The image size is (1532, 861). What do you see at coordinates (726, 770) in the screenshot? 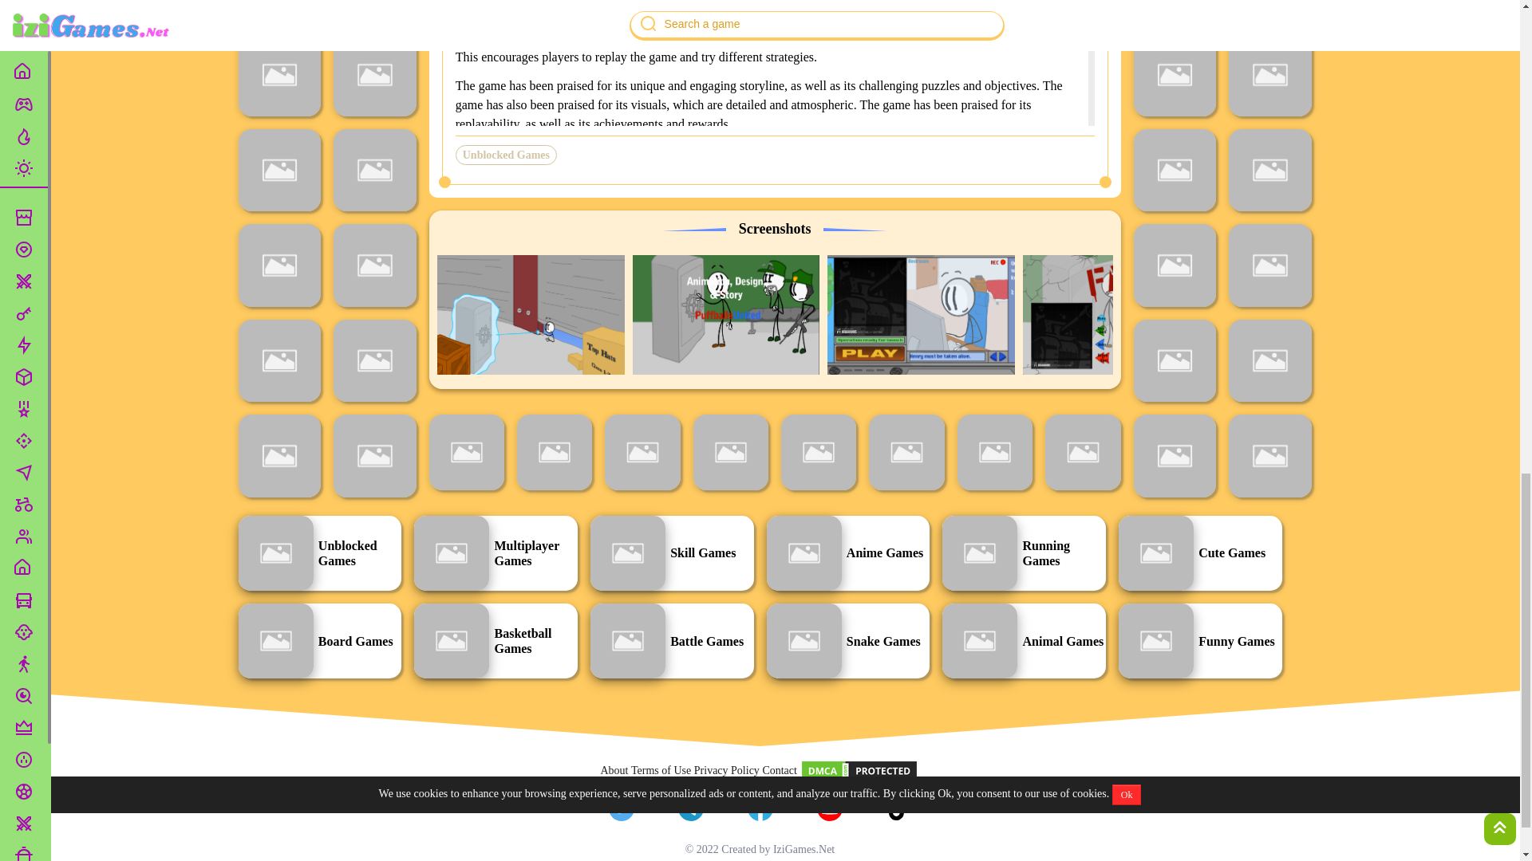
I see `Privacy Policy` at bounding box center [726, 770].